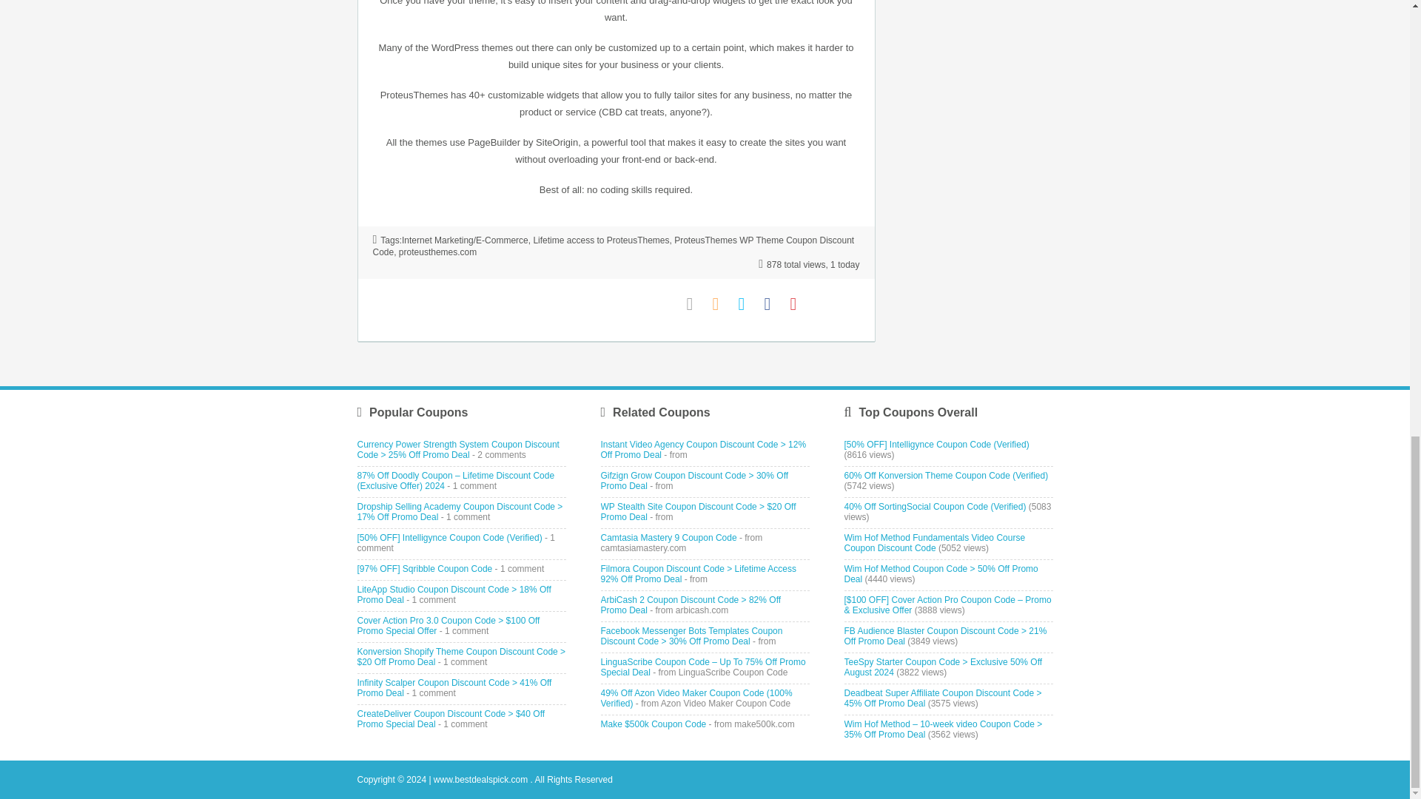  I want to click on Reddit, so click(851, 304).